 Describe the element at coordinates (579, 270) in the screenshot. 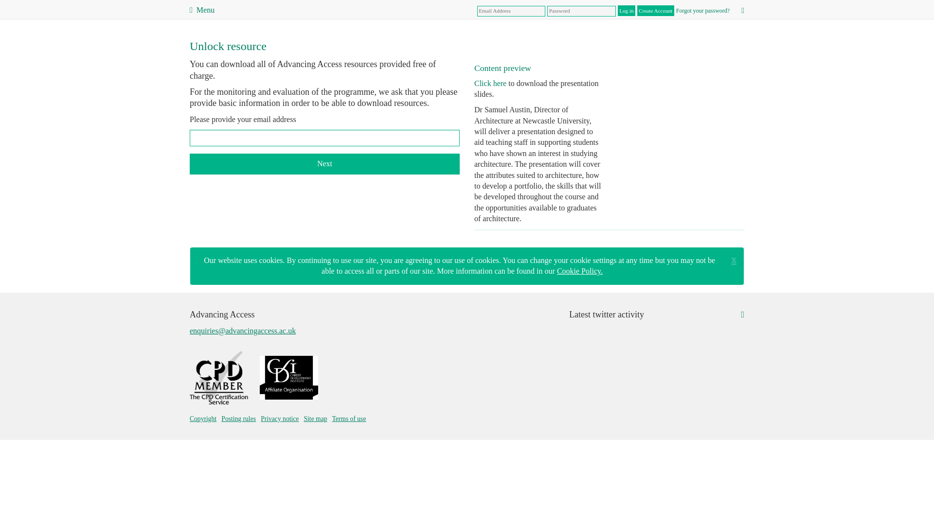

I see `Cookie Policy.` at that location.